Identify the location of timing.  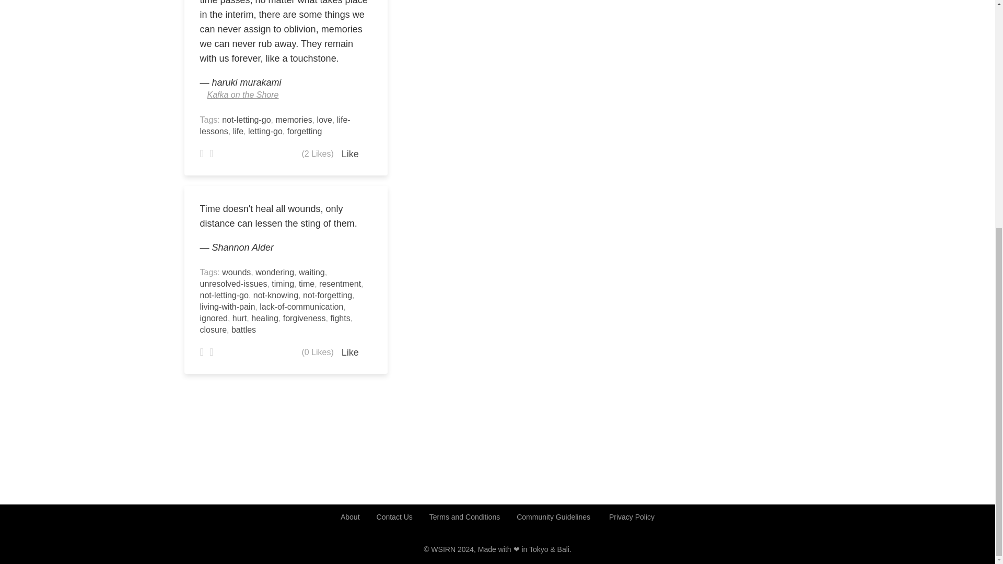
(283, 283).